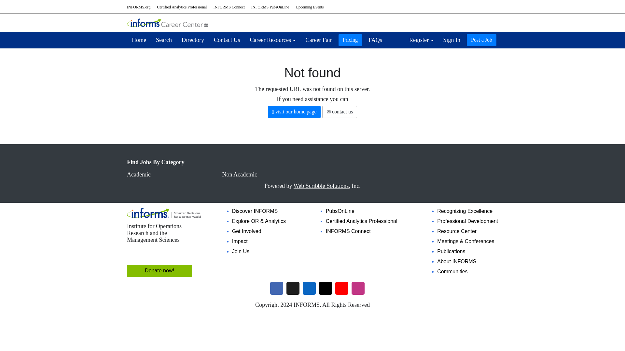 This screenshot has height=351, width=625. I want to click on INFORMS PubsOnLine, so click(270, 7).